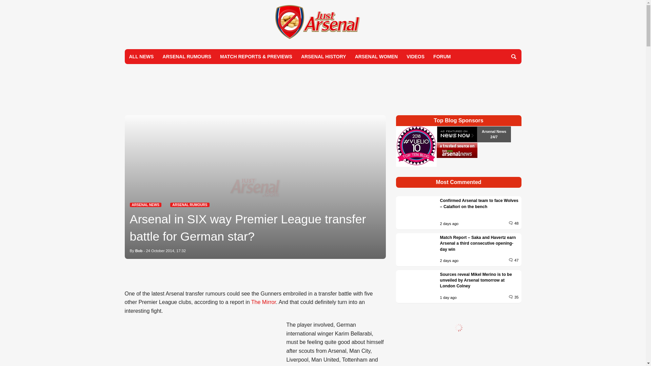  I want to click on Latest Arsenal Rumours News, so click(189, 205).